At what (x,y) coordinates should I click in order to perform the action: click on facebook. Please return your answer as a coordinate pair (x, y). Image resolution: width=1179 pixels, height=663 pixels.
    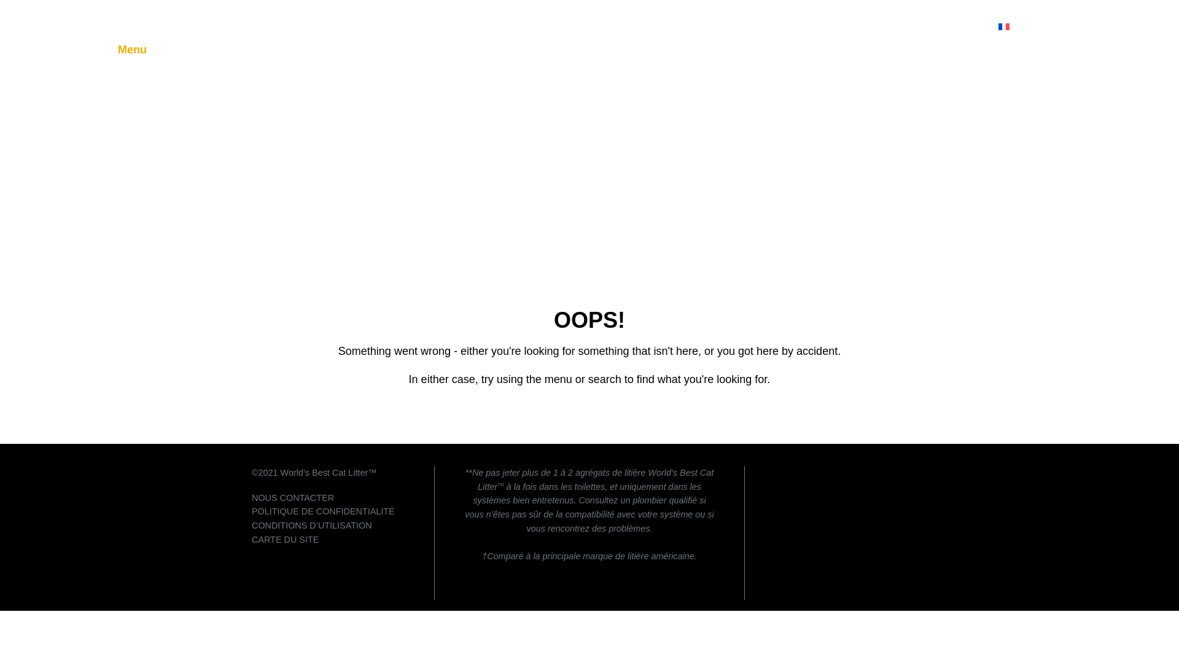
    Looking at the image, I should click on (806, 474).